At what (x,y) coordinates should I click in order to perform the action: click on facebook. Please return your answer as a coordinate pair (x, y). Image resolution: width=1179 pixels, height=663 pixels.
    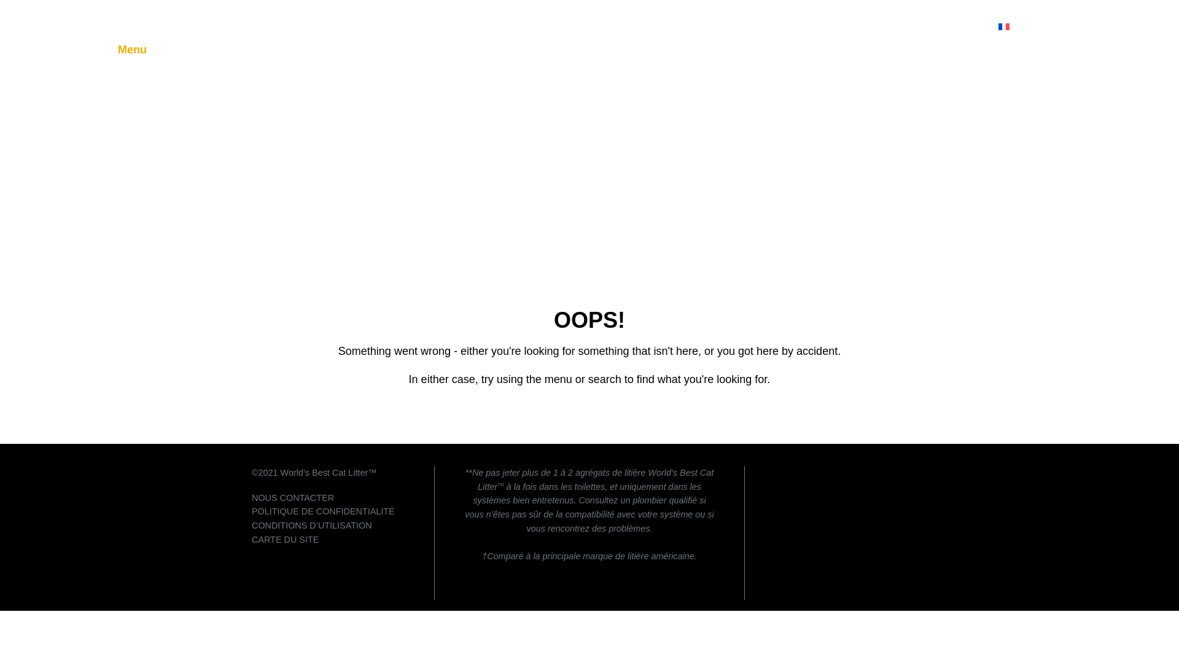
    Looking at the image, I should click on (806, 474).